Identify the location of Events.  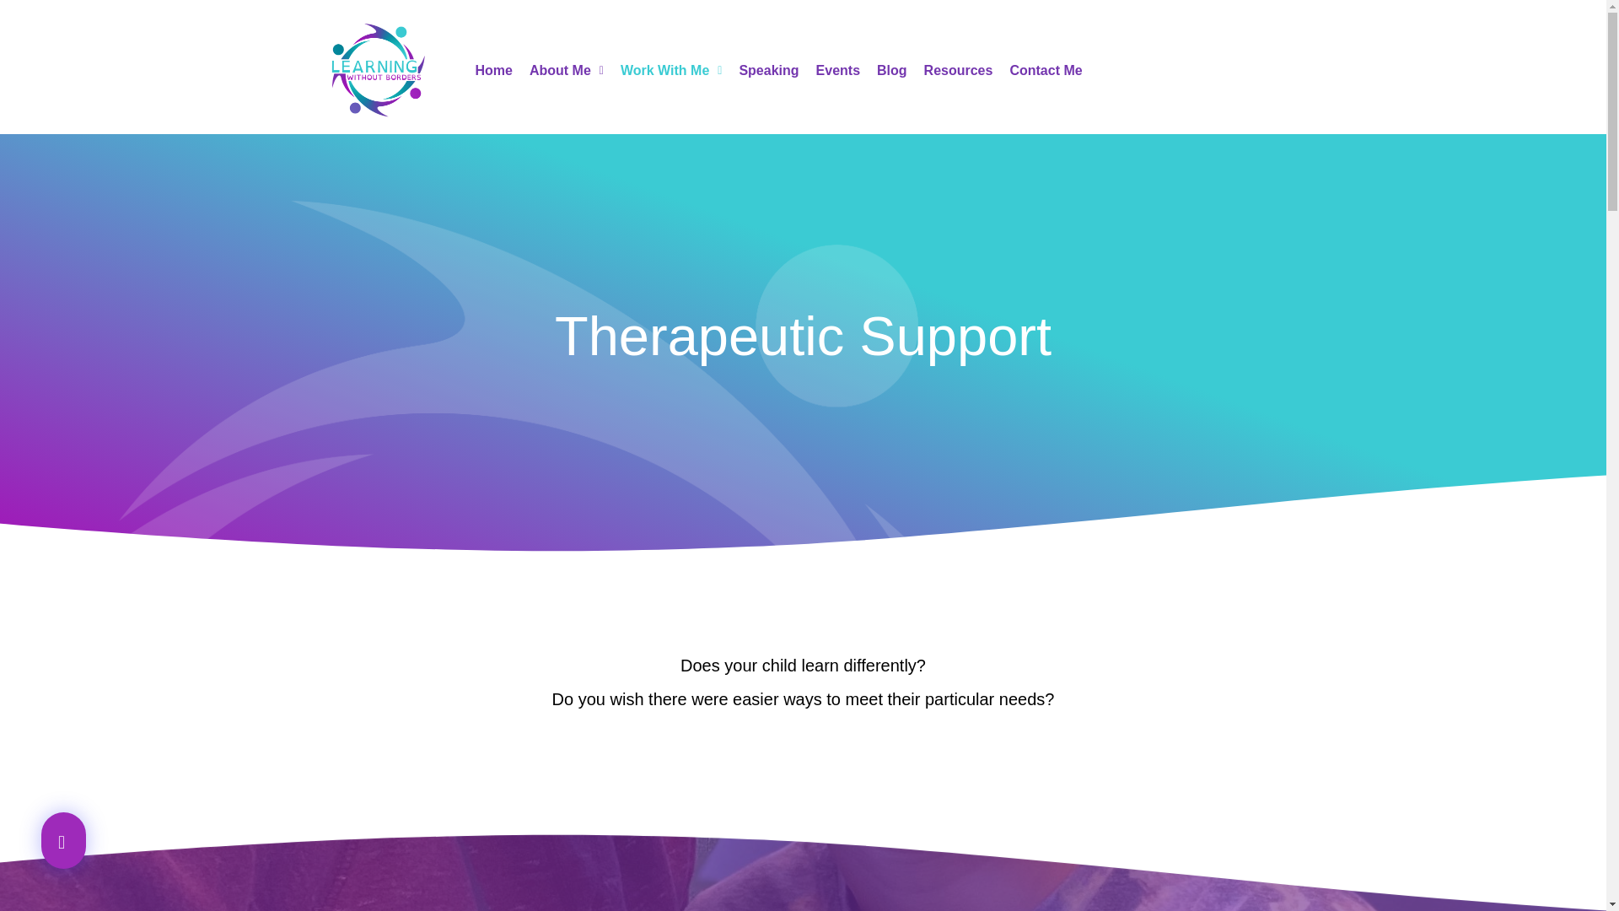
(838, 71).